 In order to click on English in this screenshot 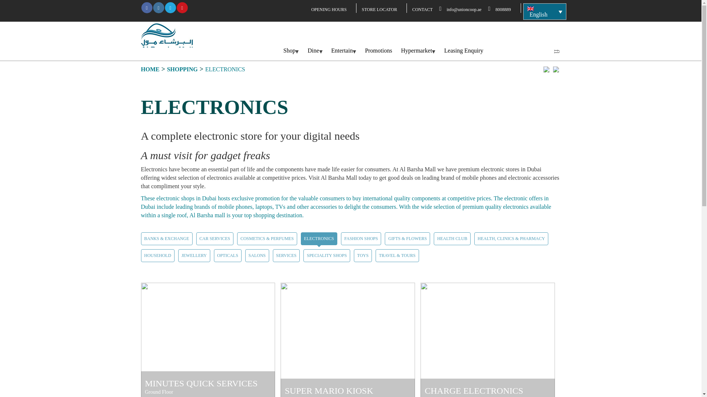, I will do `click(530, 9)`.